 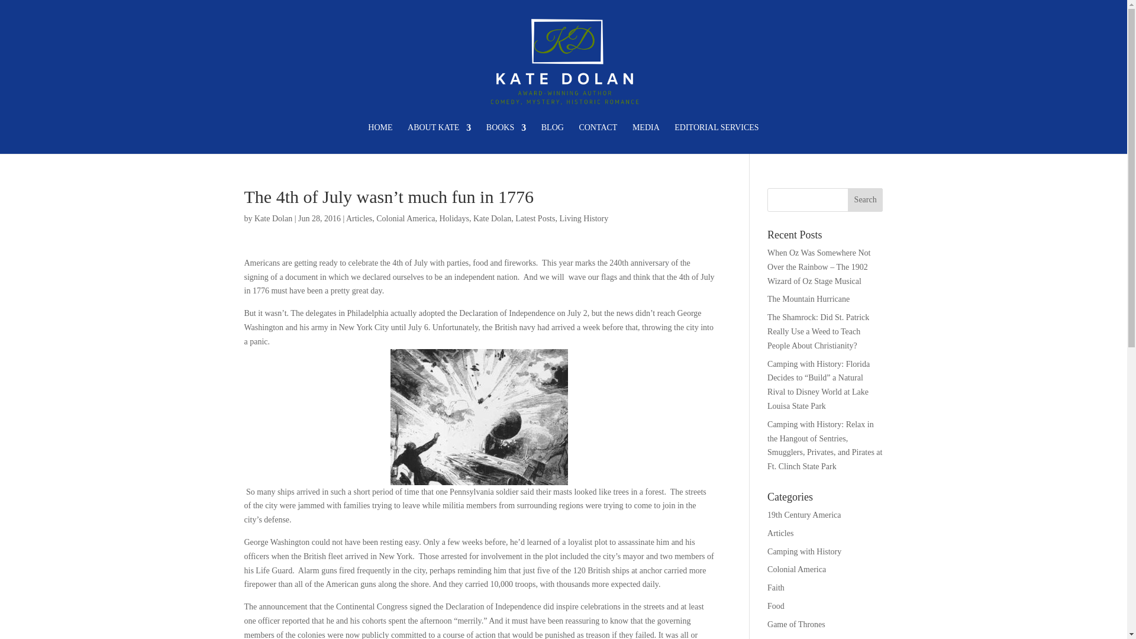 I want to click on The Mountain Hurricane, so click(x=808, y=299).